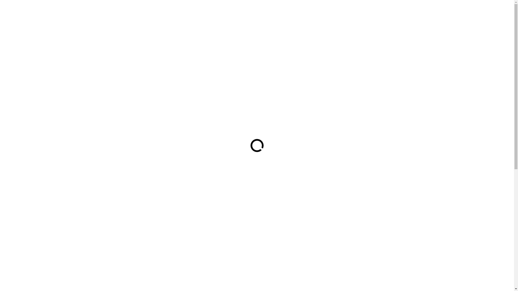  What do you see at coordinates (121, 159) in the screenshot?
I see `Google Maps Link` at bounding box center [121, 159].